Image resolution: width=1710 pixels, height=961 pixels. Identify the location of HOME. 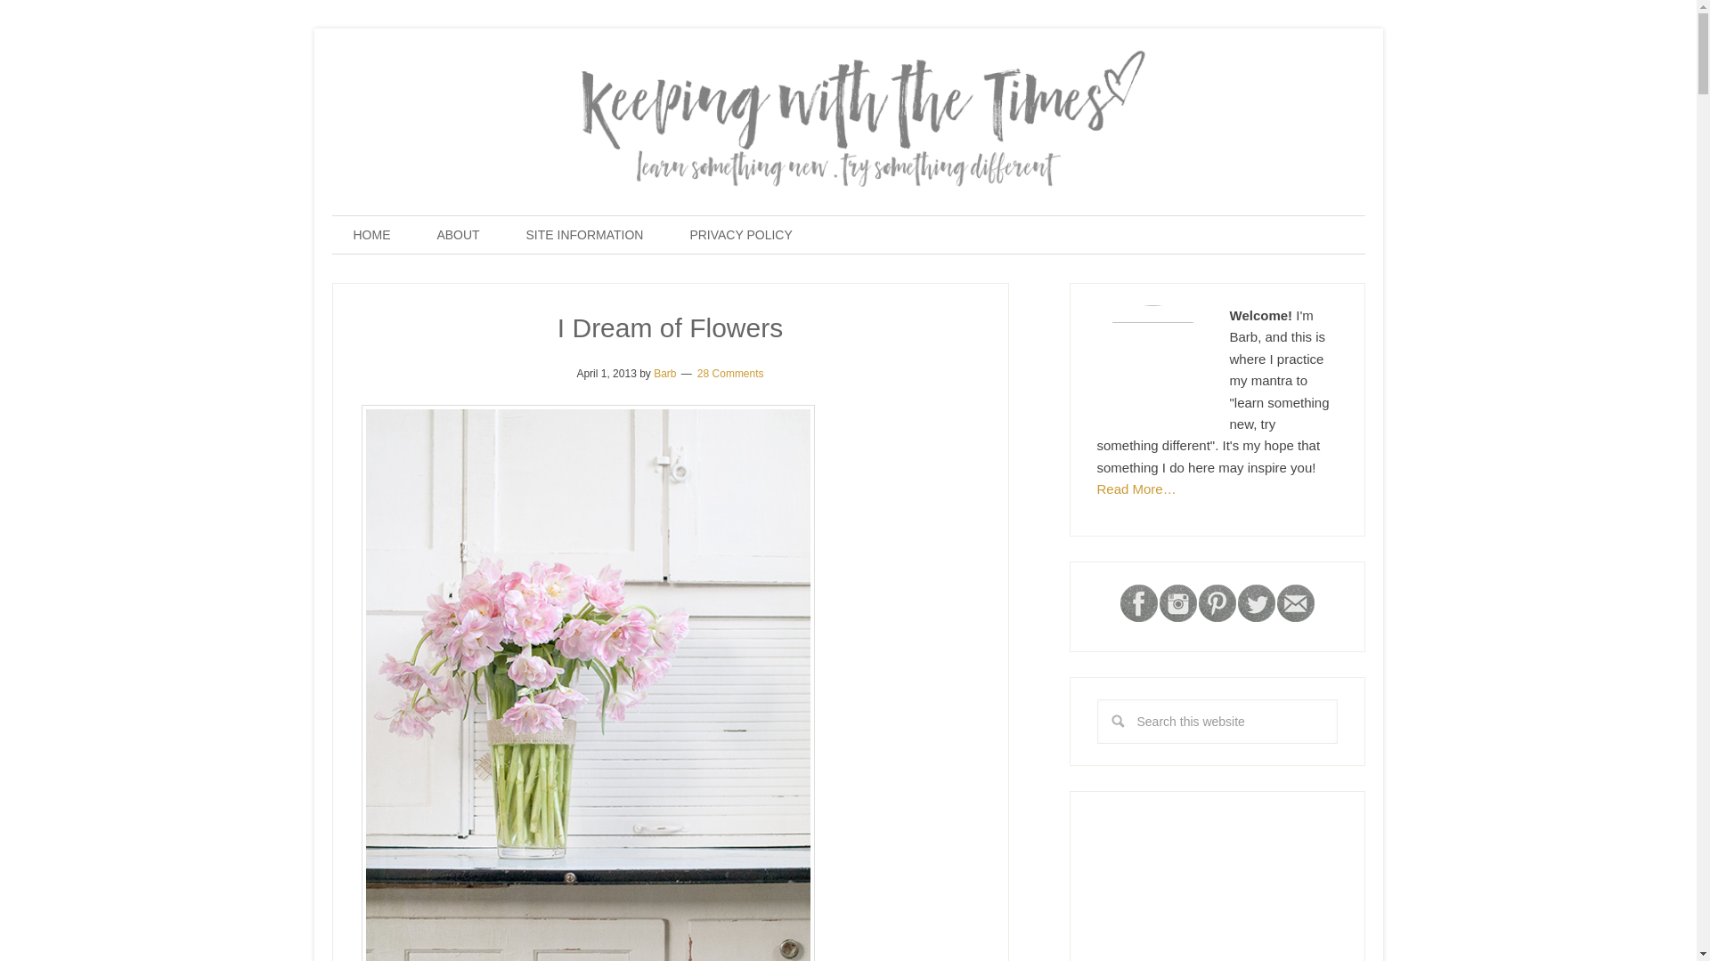
(371, 235).